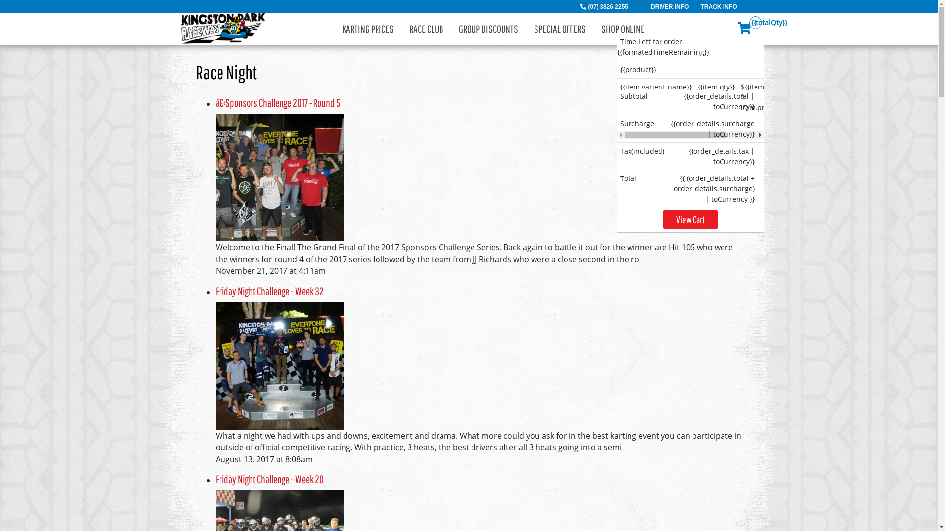 This screenshot has height=531, width=945. I want to click on View Cart, so click(691, 219).